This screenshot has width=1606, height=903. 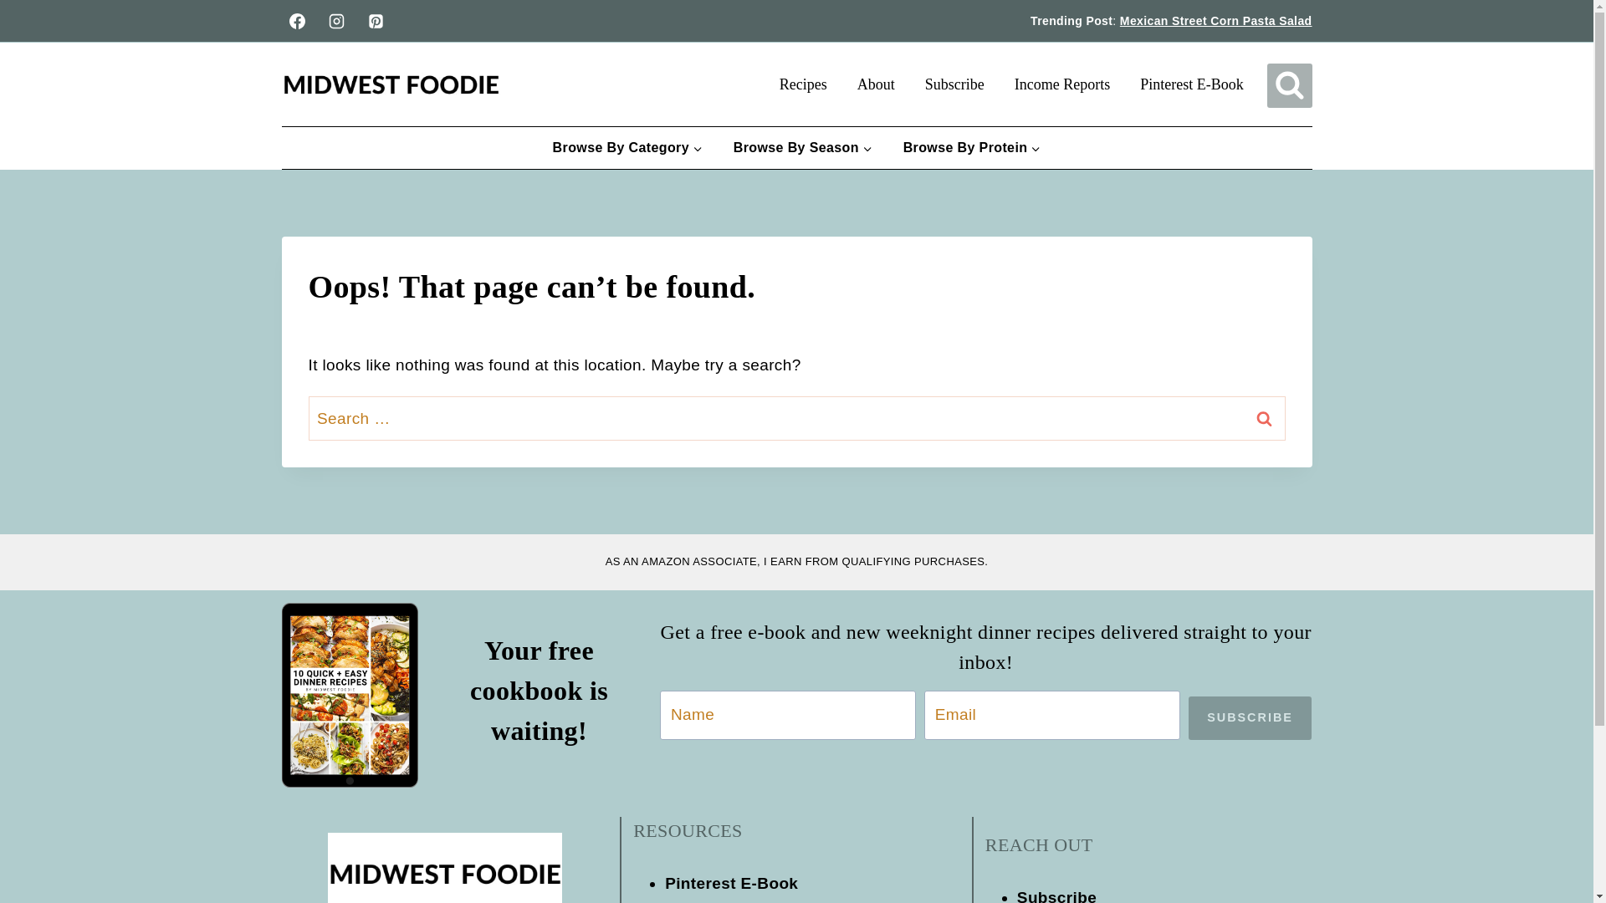 What do you see at coordinates (972, 147) in the screenshot?
I see `Browse By Protein` at bounding box center [972, 147].